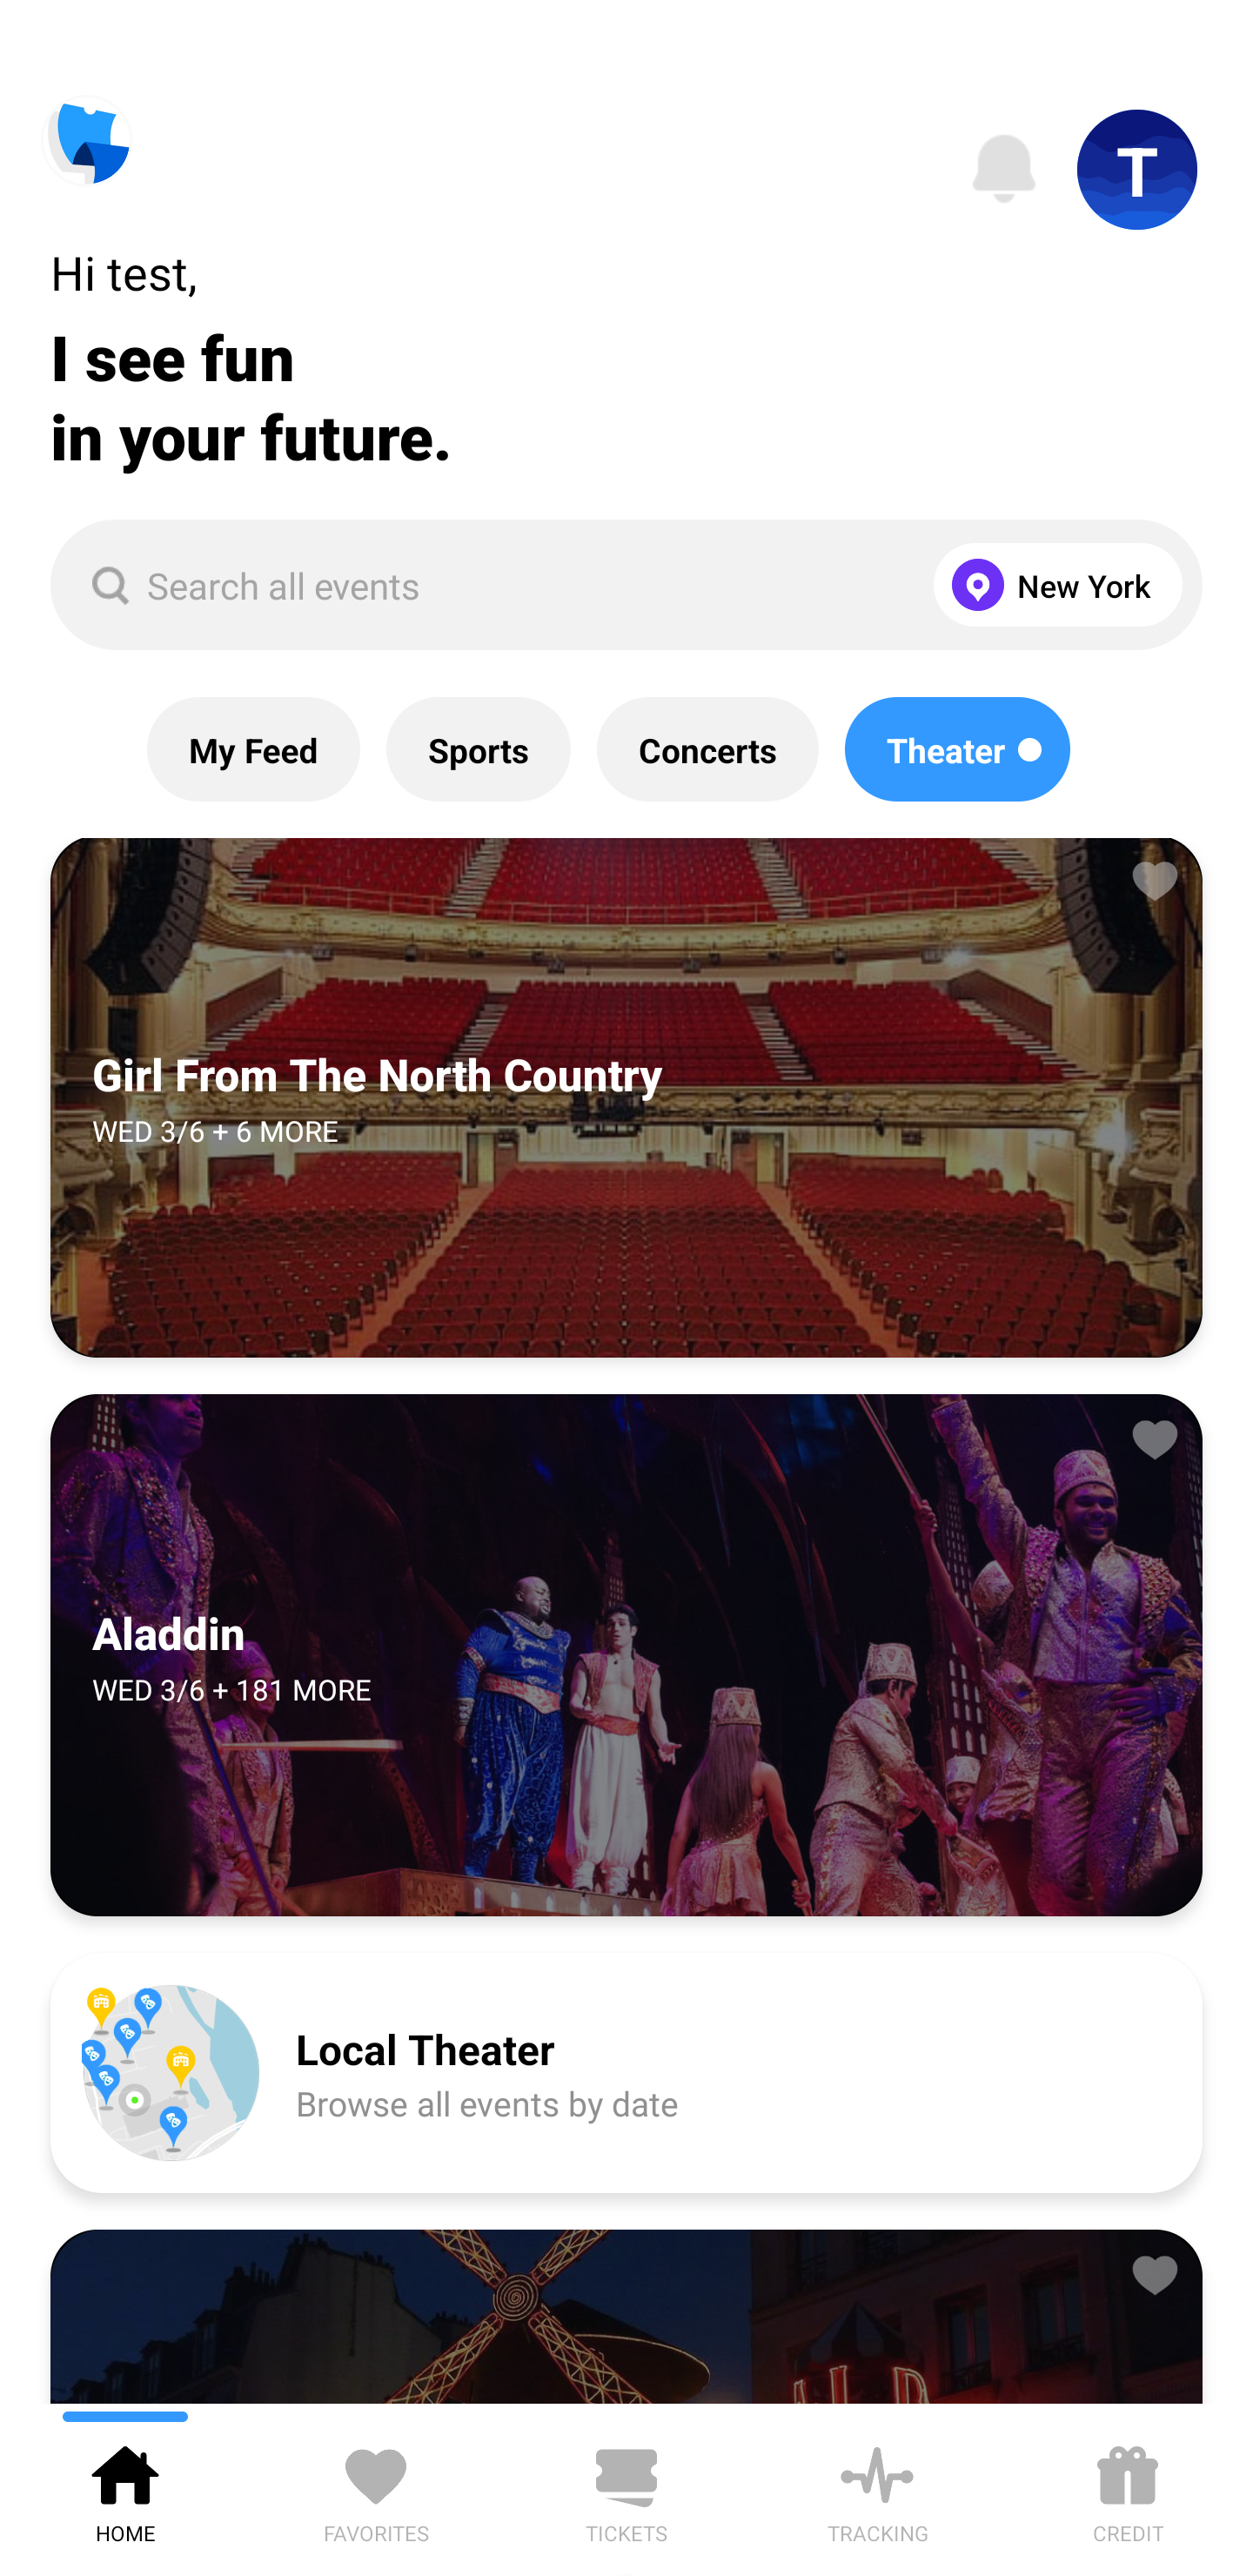  I want to click on New York, so click(1051, 585).